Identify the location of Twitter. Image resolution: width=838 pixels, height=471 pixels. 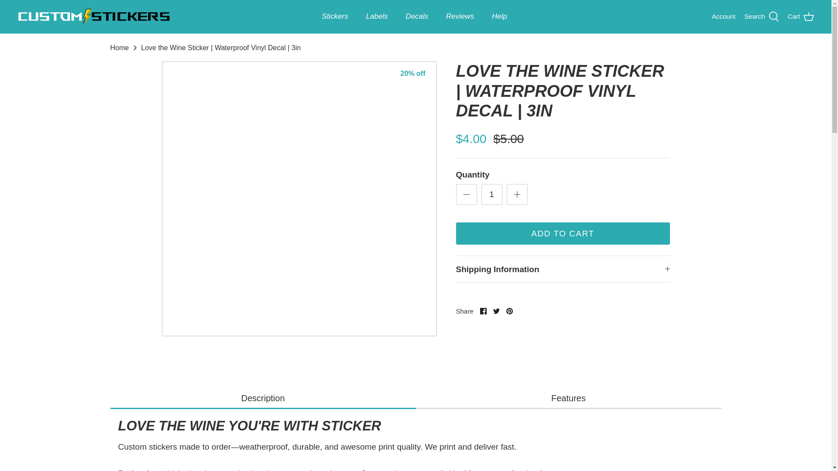
(496, 311).